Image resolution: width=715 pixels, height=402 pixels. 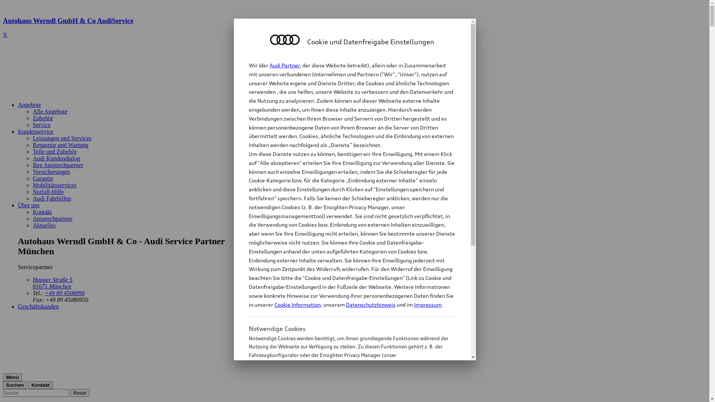 What do you see at coordinates (41, 385) in the screenshot?
I see `Kontakt` at bounding box center [41, 385].